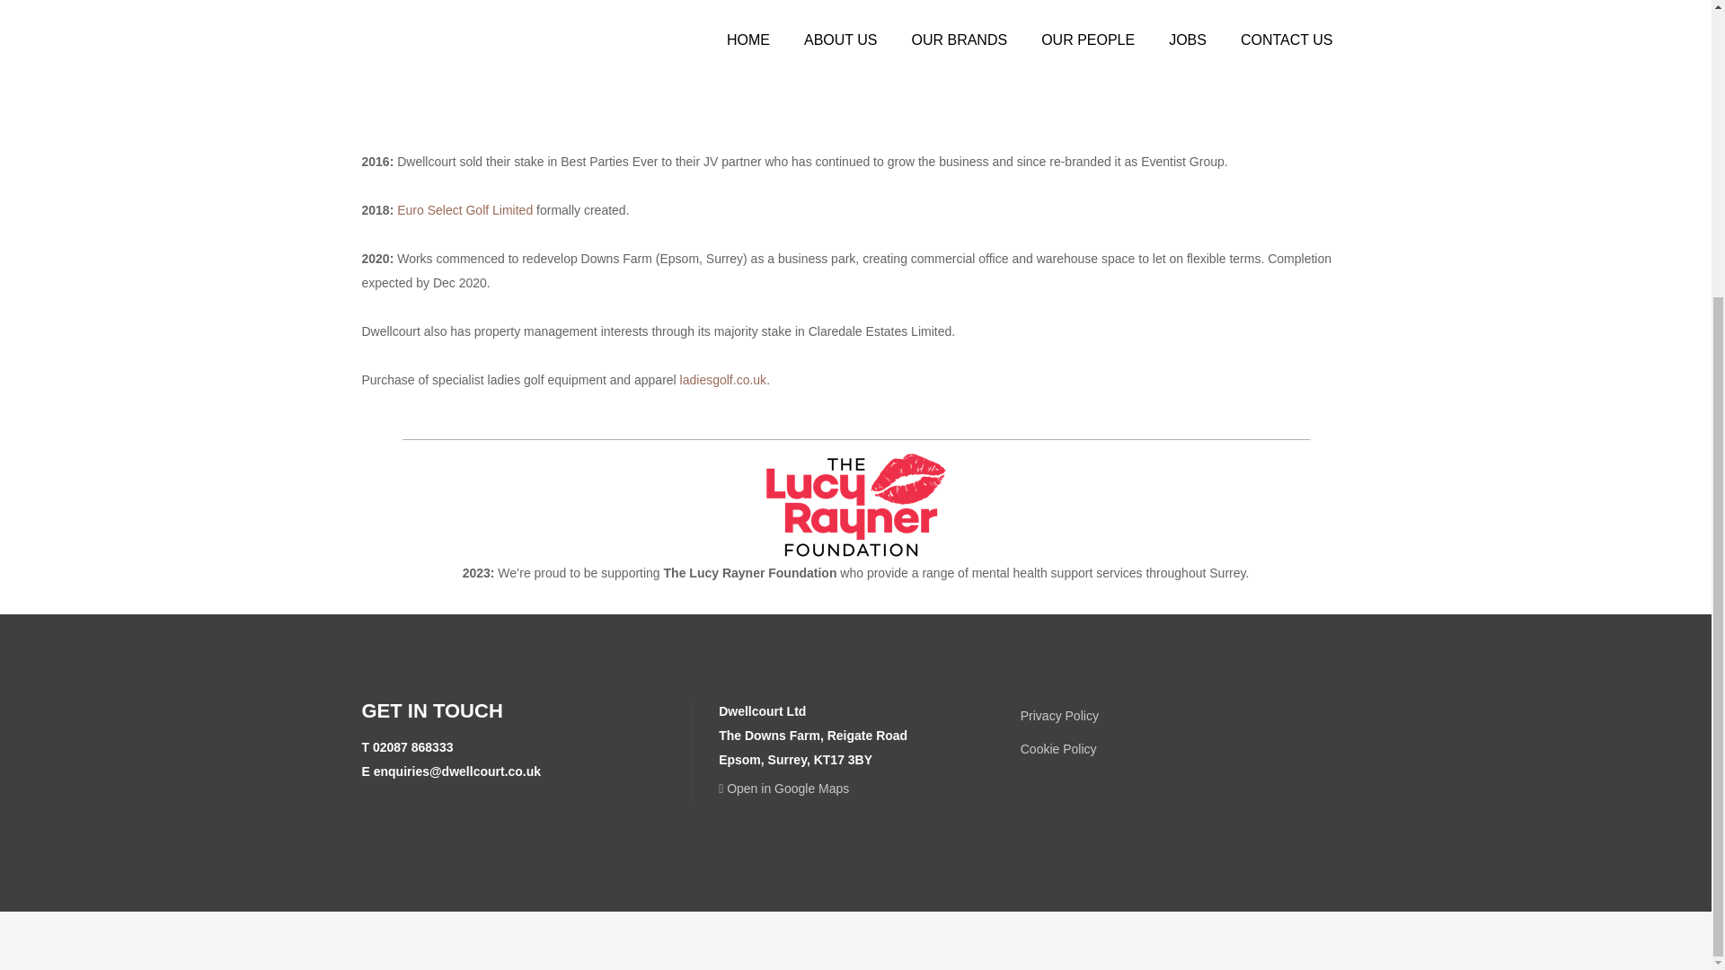 Image resolution: width=1725 pixels, height=970 pixels. What do you see at coordinates (1058, 749) in the screenshot?
I see `Cookie Policy` at bounding box center [1058, 749].